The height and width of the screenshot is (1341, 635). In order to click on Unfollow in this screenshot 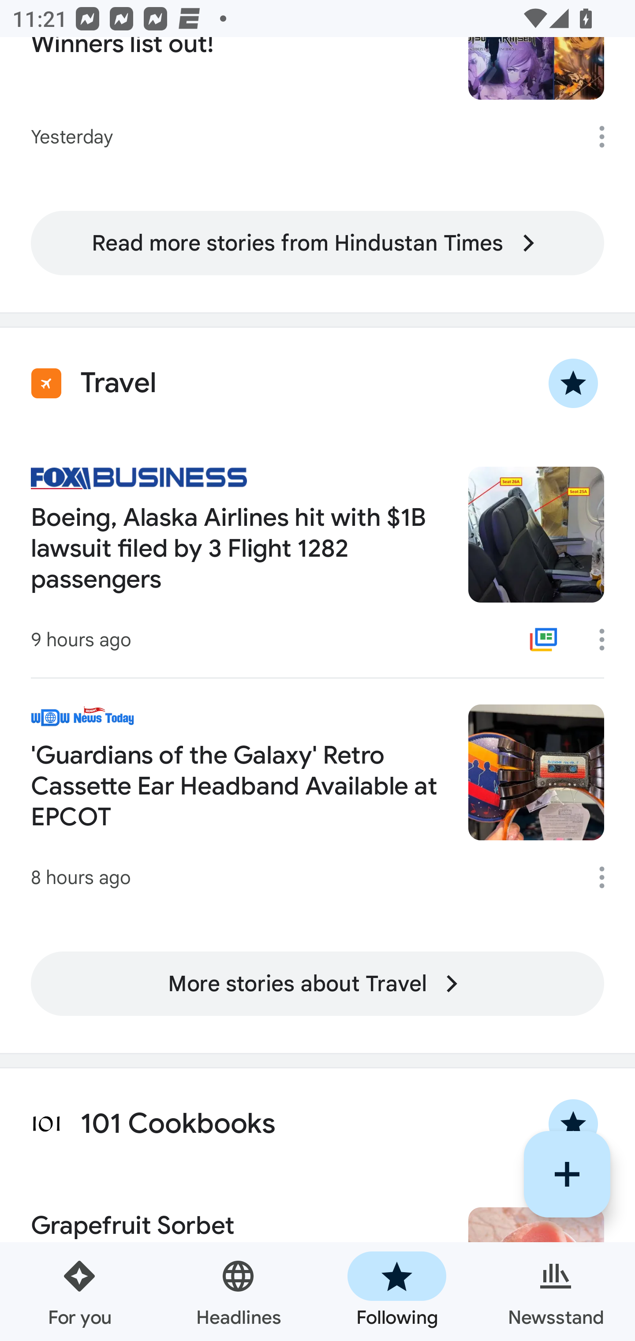, I will do `click(573, 383)`.